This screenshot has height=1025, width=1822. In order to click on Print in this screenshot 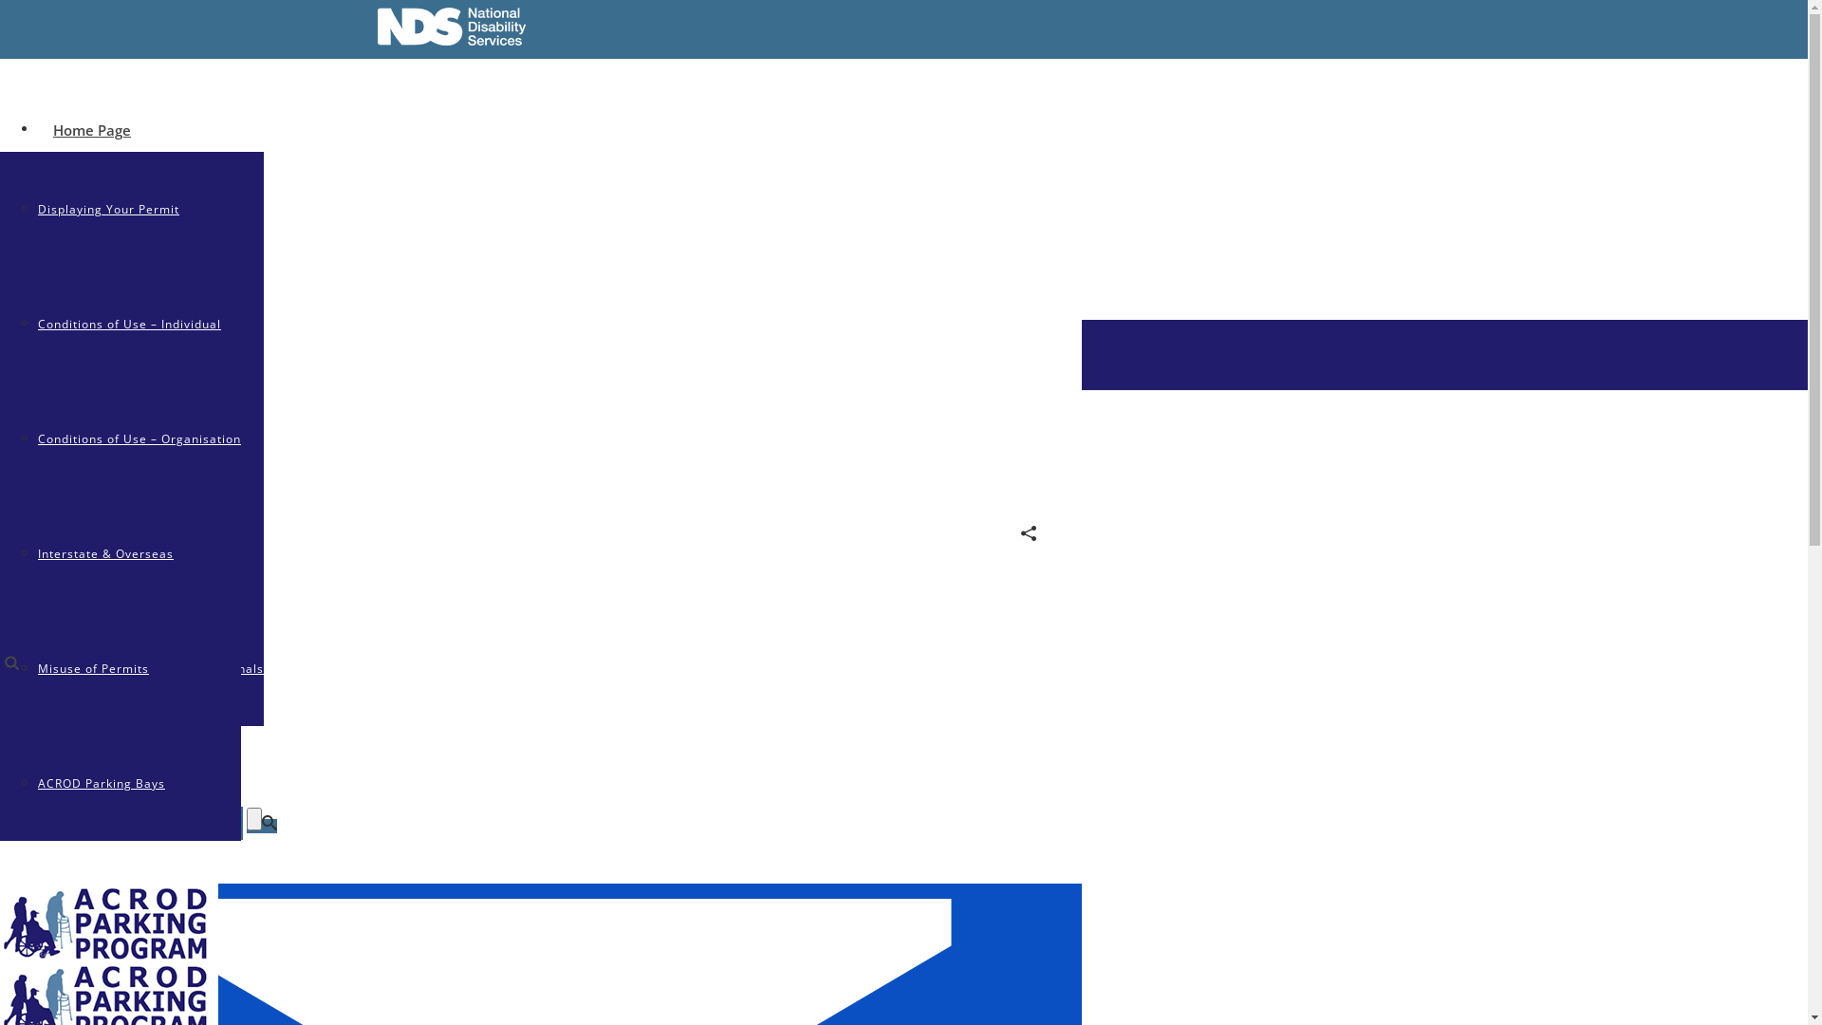, I will do `click(995, 535)`.